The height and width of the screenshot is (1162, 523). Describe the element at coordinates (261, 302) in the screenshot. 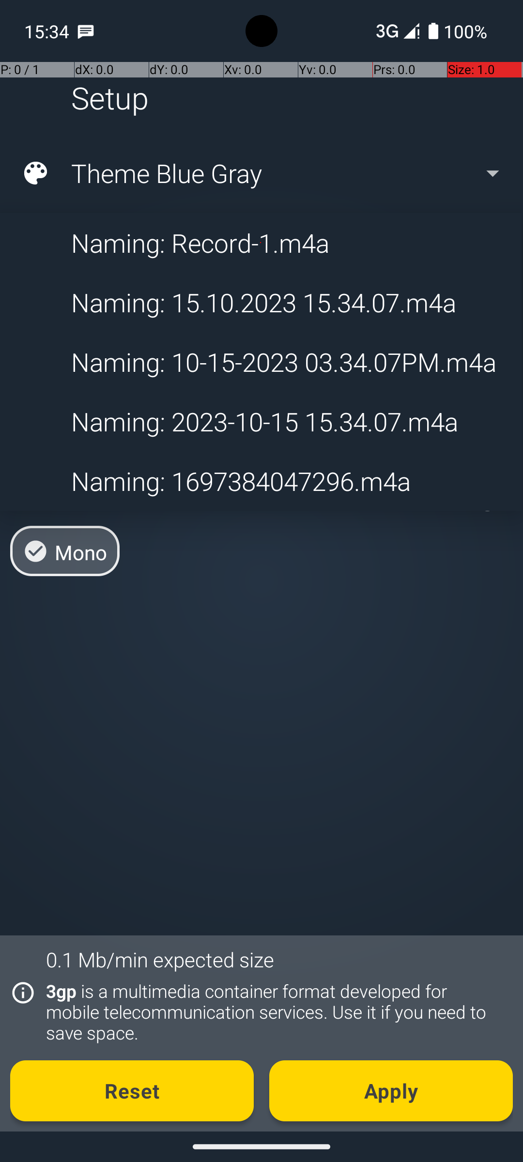

I see `Naming: 15.10.2023 15.34.07.m4a` at that location.